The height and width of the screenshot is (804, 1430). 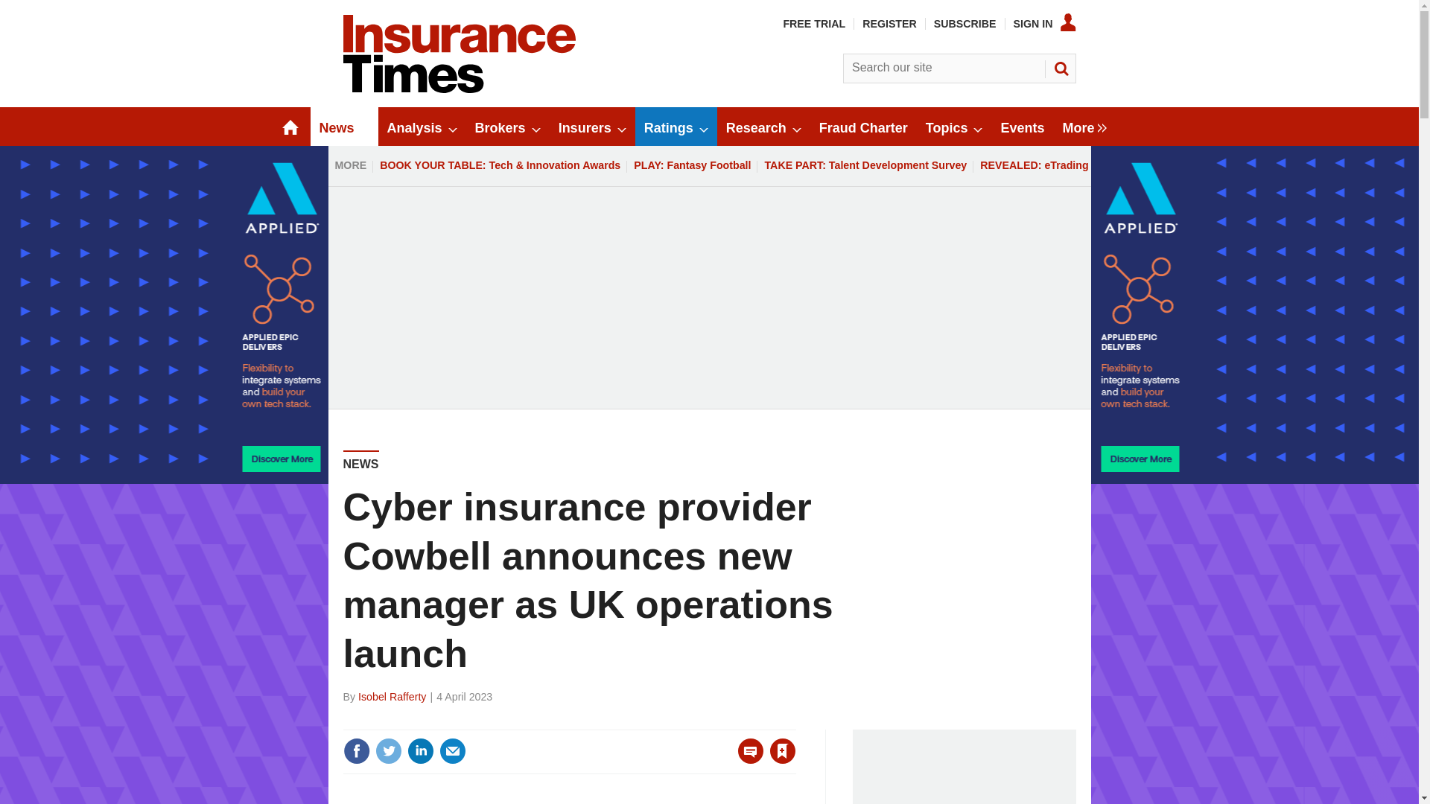 What do you see at coordinates (419, 751) in the screenshot?
I see `Share this on Linked in` at bounding box center [419, 751].